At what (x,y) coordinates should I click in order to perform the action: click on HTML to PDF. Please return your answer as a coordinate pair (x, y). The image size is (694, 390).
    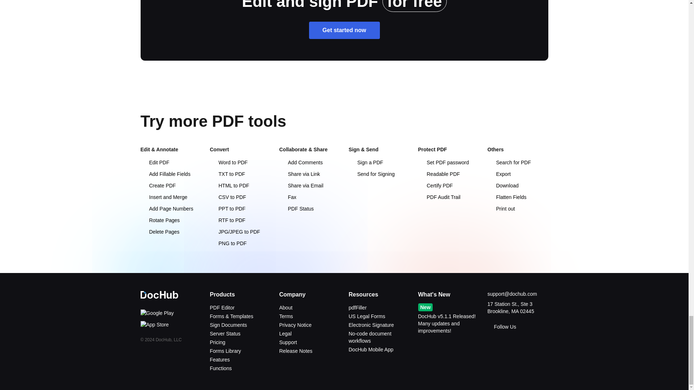
    Looking at the image, I should click on (229, 186).